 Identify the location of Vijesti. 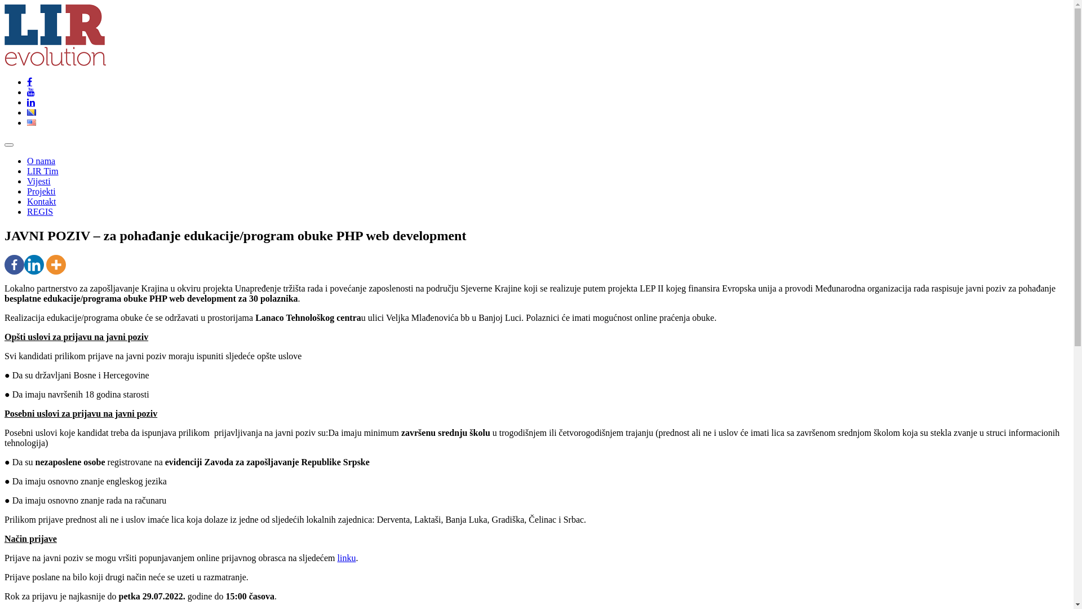
(39, 182).